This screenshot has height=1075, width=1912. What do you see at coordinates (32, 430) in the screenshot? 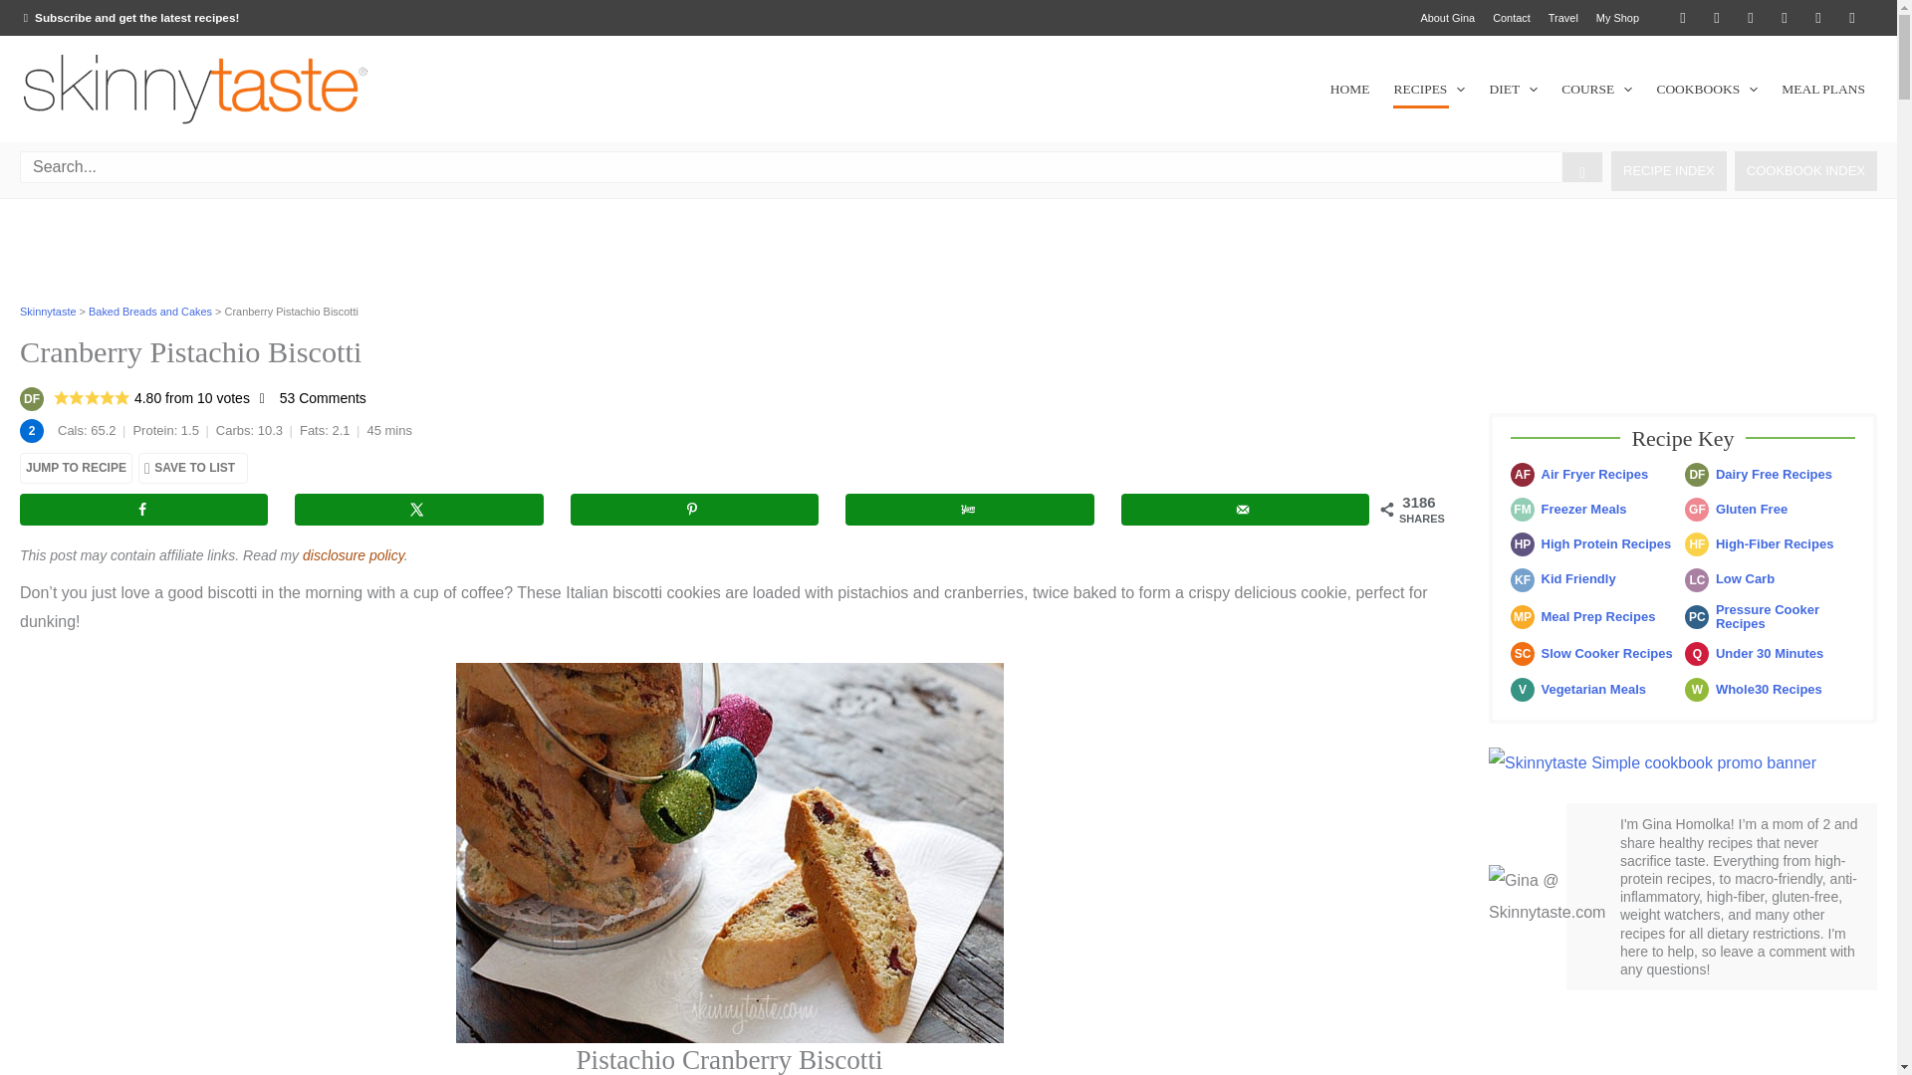
I see `WW Points` at bounding box center [32, 430].